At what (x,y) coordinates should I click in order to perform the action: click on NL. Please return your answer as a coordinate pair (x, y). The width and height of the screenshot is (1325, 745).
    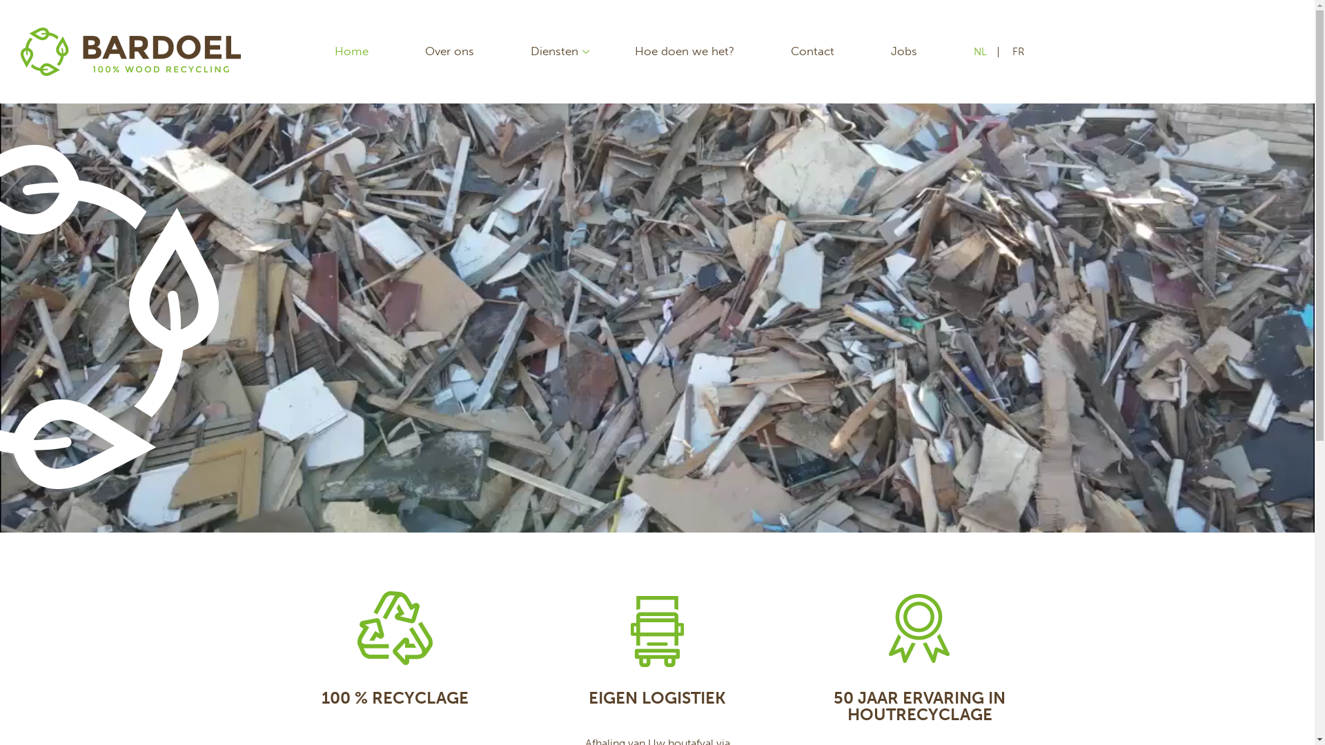
    Looking at the image, I should click on (981, 52).